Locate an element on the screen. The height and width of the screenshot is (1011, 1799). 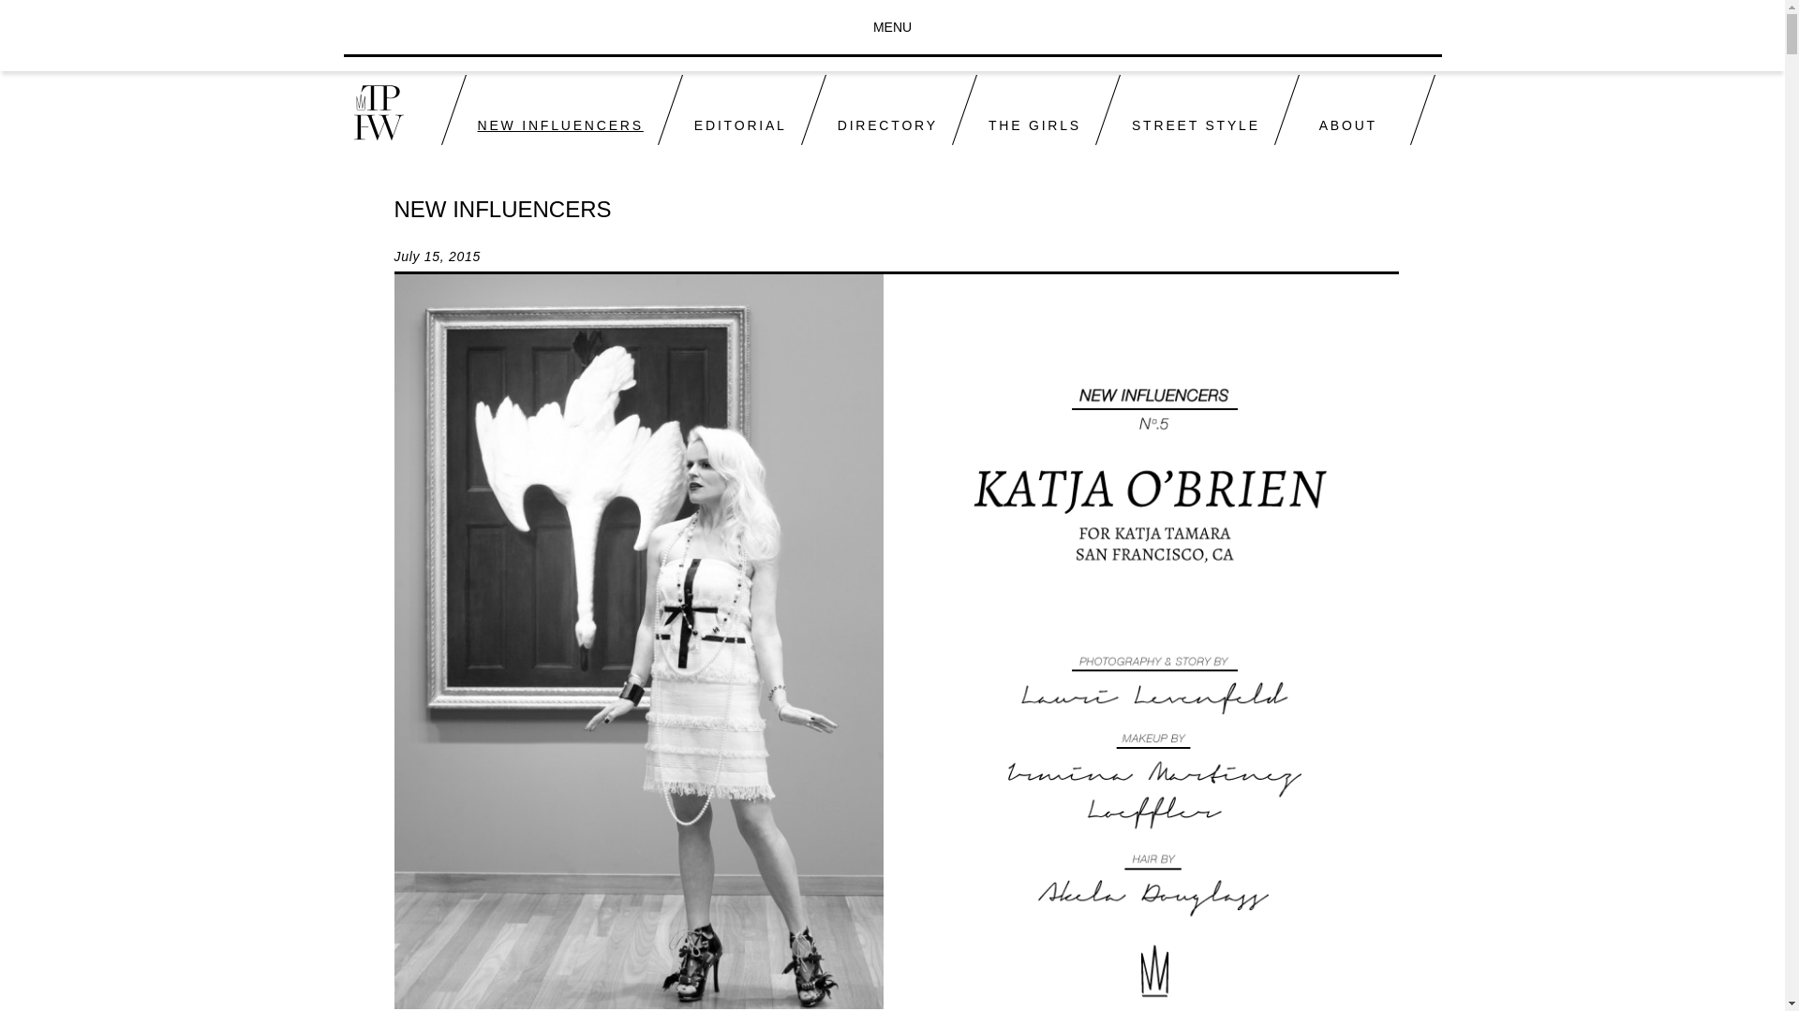
STREET STYLE is located at coordinates (1190, 109).